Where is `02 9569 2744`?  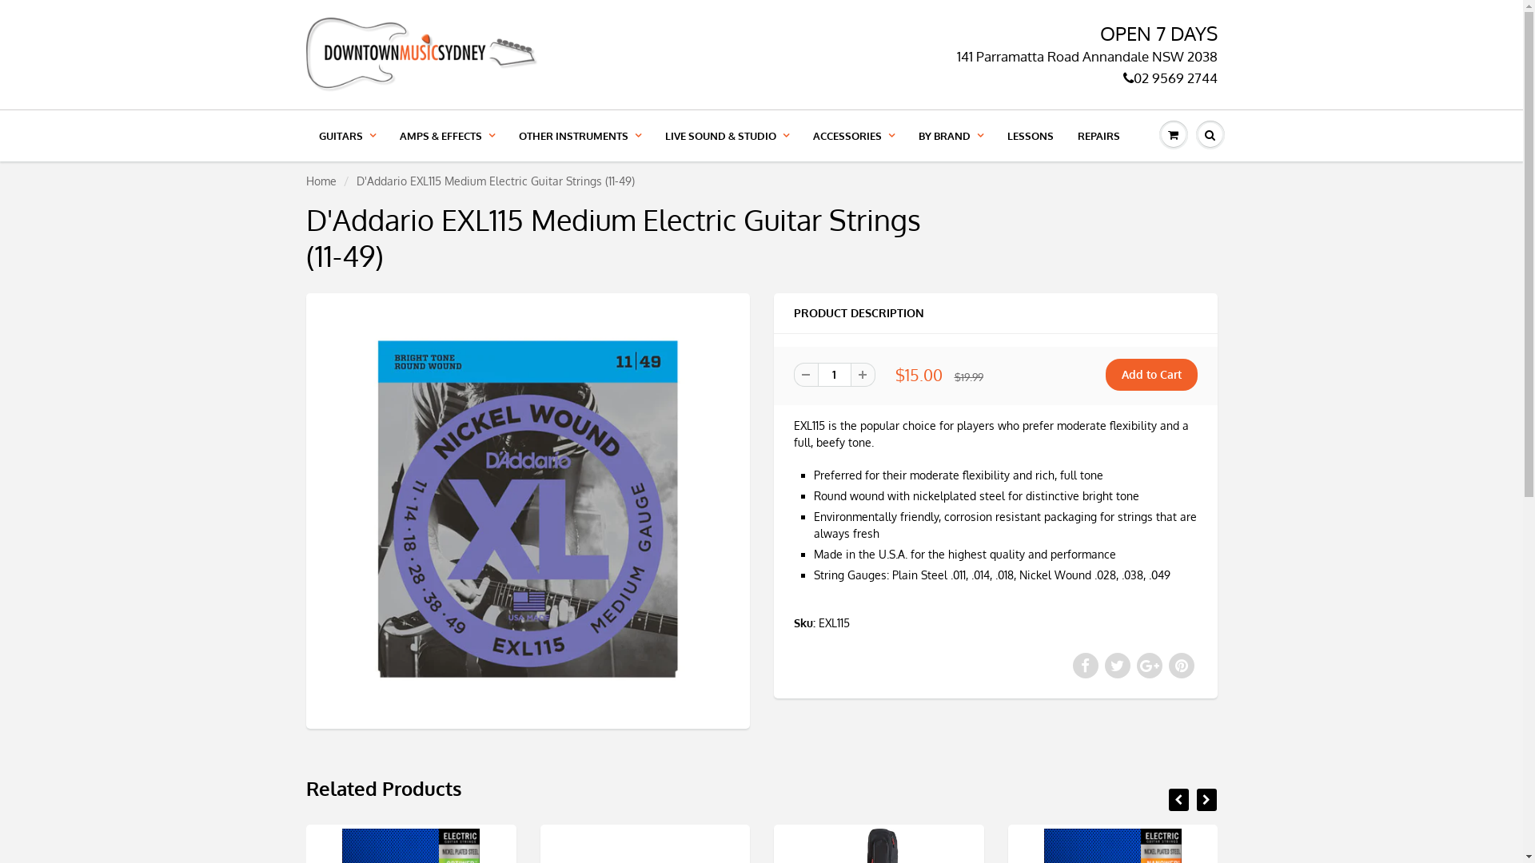 02 9569 2744 is located at coordinates (1170, 78).